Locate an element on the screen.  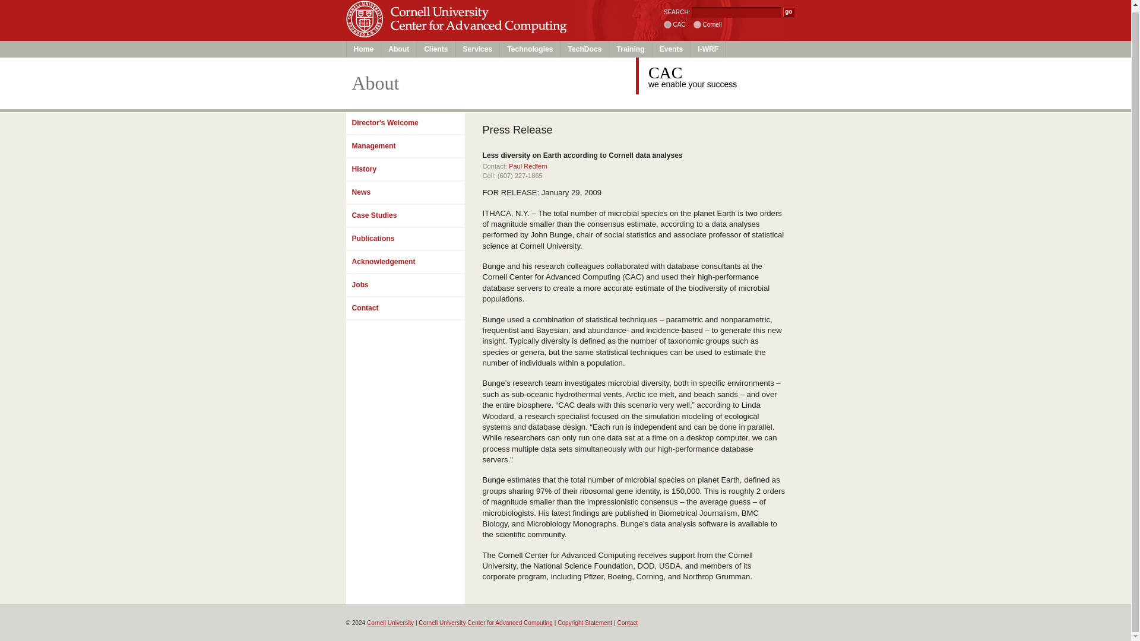
Paul Redfern is located at coordinates (527, 166).